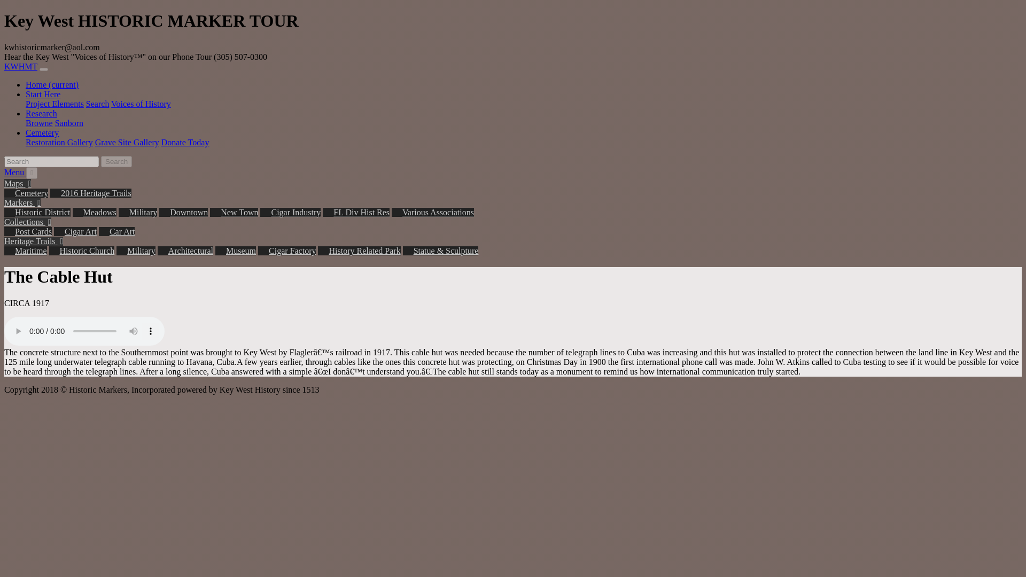 This screenshot has height=577, width=1026. Describe the element at coordinates (95, 212) in the screenshot. I see `Meadows` at that location.